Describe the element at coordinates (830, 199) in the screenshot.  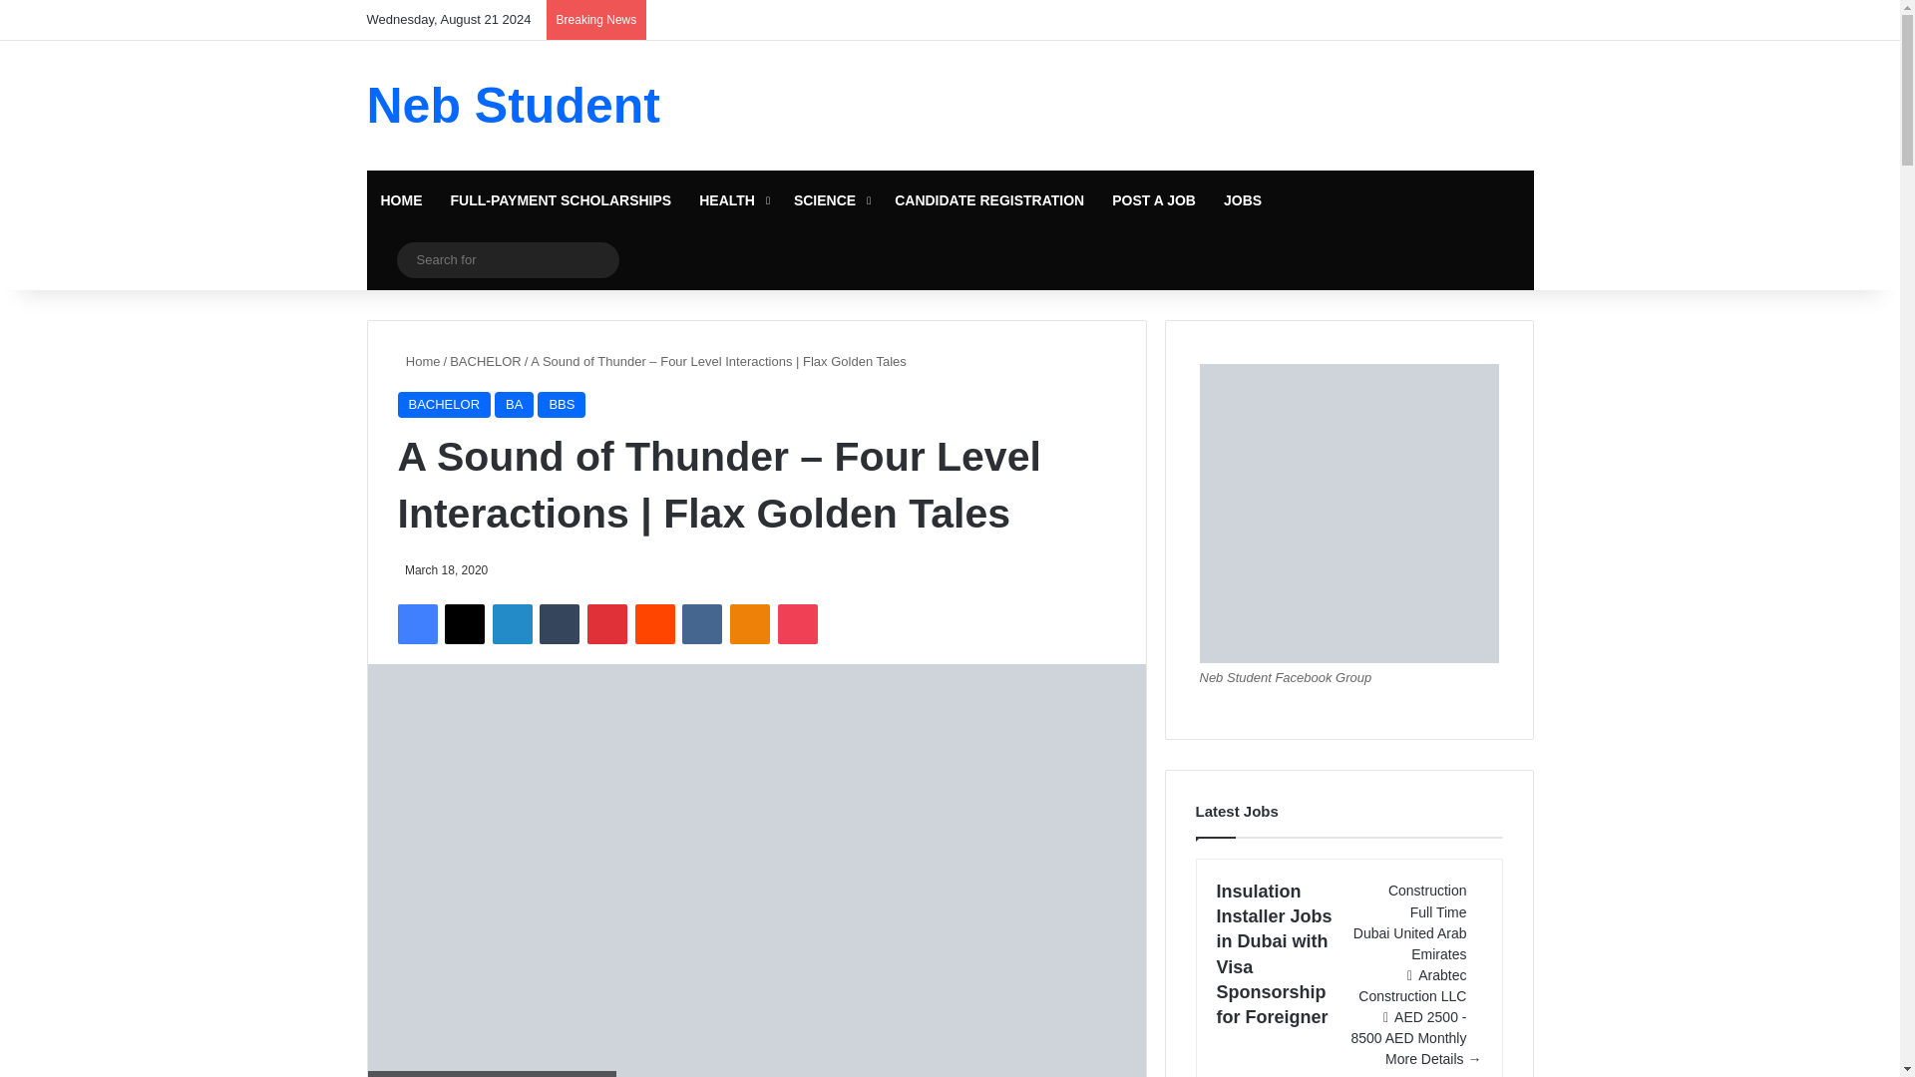
I see `SCIENCE` at that location.